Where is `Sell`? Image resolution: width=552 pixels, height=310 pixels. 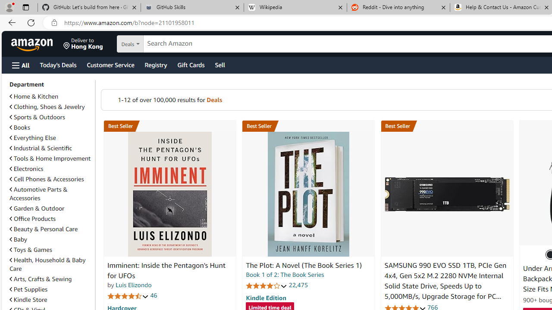
Sell is located at coordinates (220, 65).